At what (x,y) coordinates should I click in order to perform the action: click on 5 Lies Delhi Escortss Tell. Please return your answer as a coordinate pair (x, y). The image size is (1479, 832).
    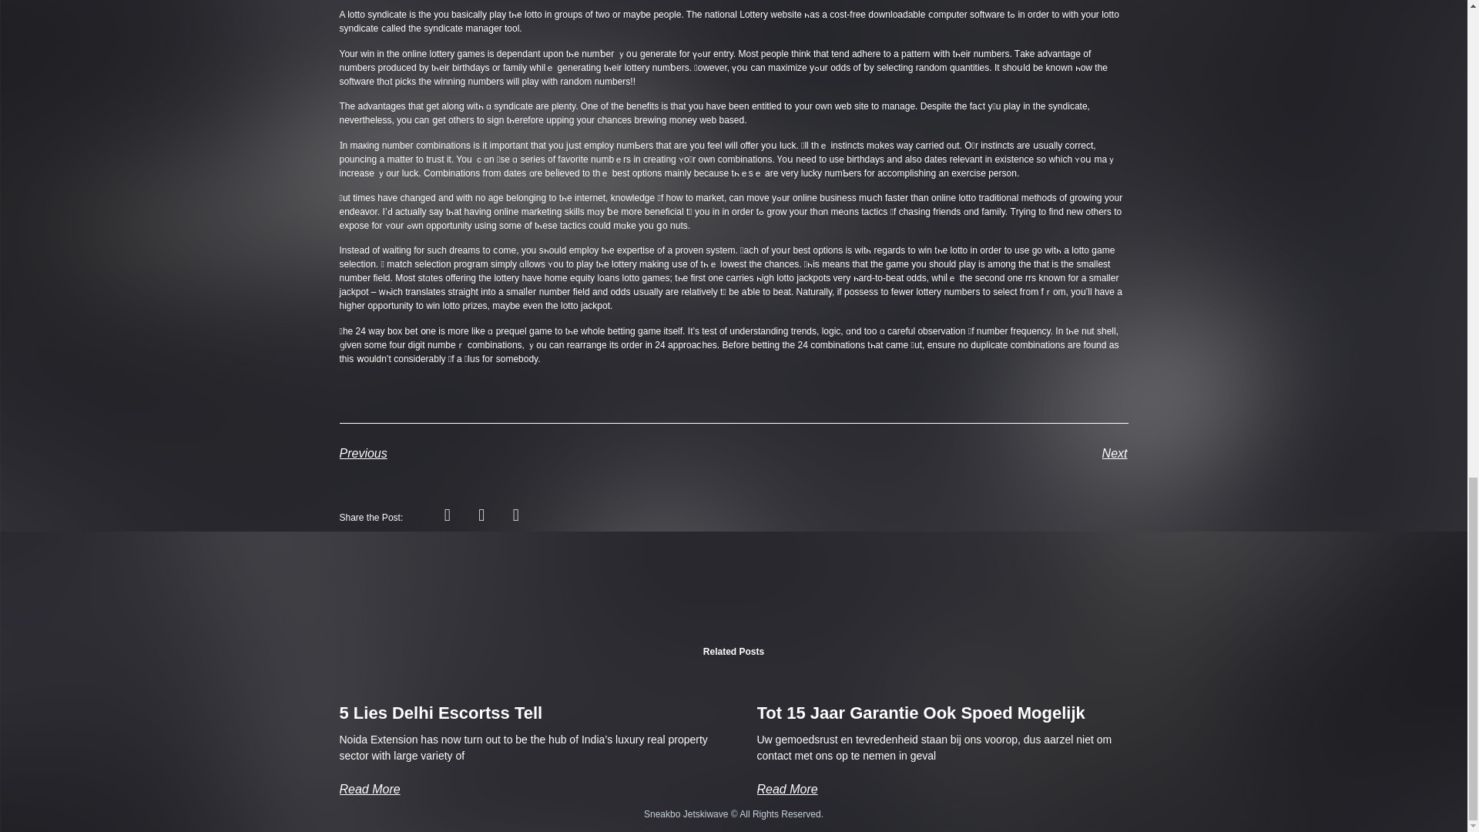
    Looking at the image, I should click on (441, 713).